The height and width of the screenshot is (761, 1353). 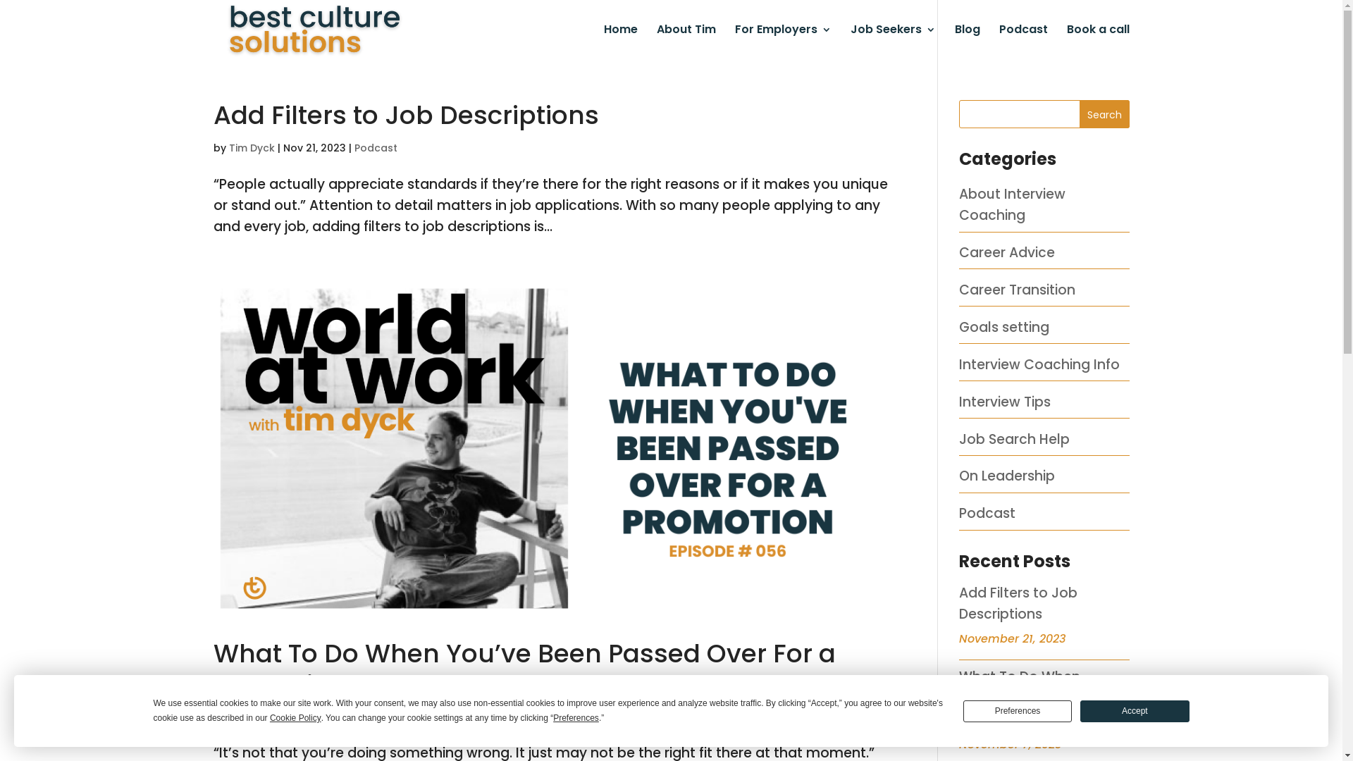 I want to click on Goals setting, so click(x=1004, y=327).